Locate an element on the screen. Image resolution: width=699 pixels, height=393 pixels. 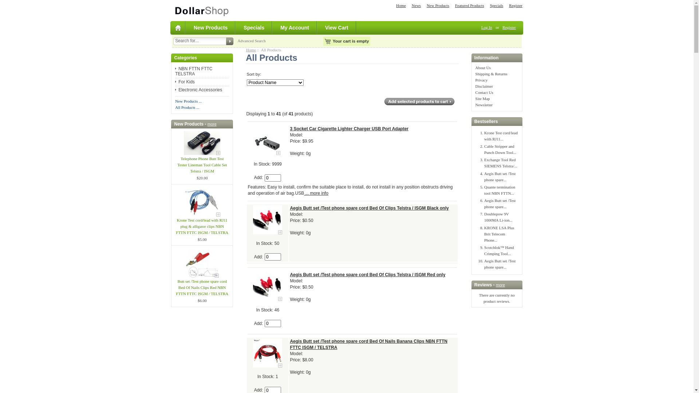
... more info is located at coordinates (316, 193).